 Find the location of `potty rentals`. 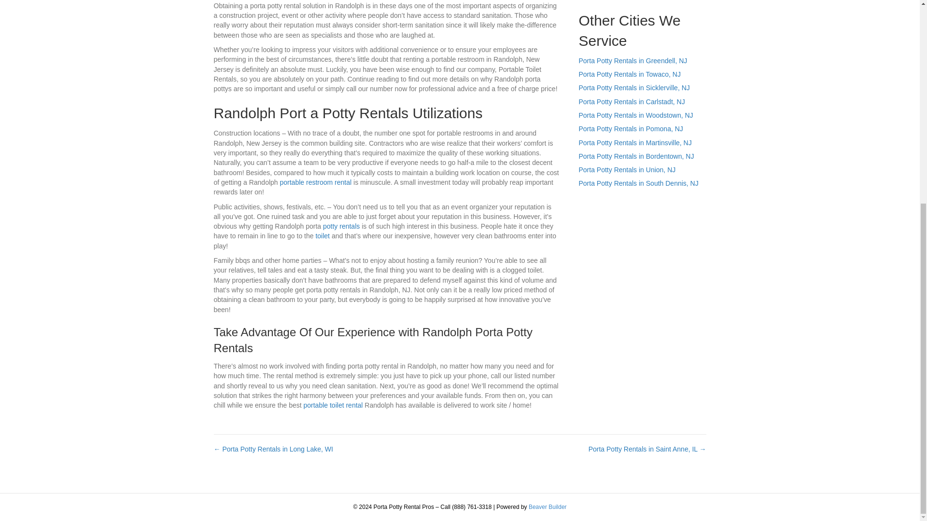

potty rentals is located at coordinates (341, 226).